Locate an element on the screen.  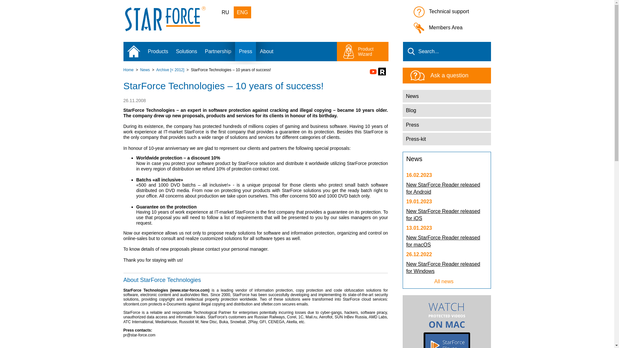
Products is located at coordinates (158, 52).